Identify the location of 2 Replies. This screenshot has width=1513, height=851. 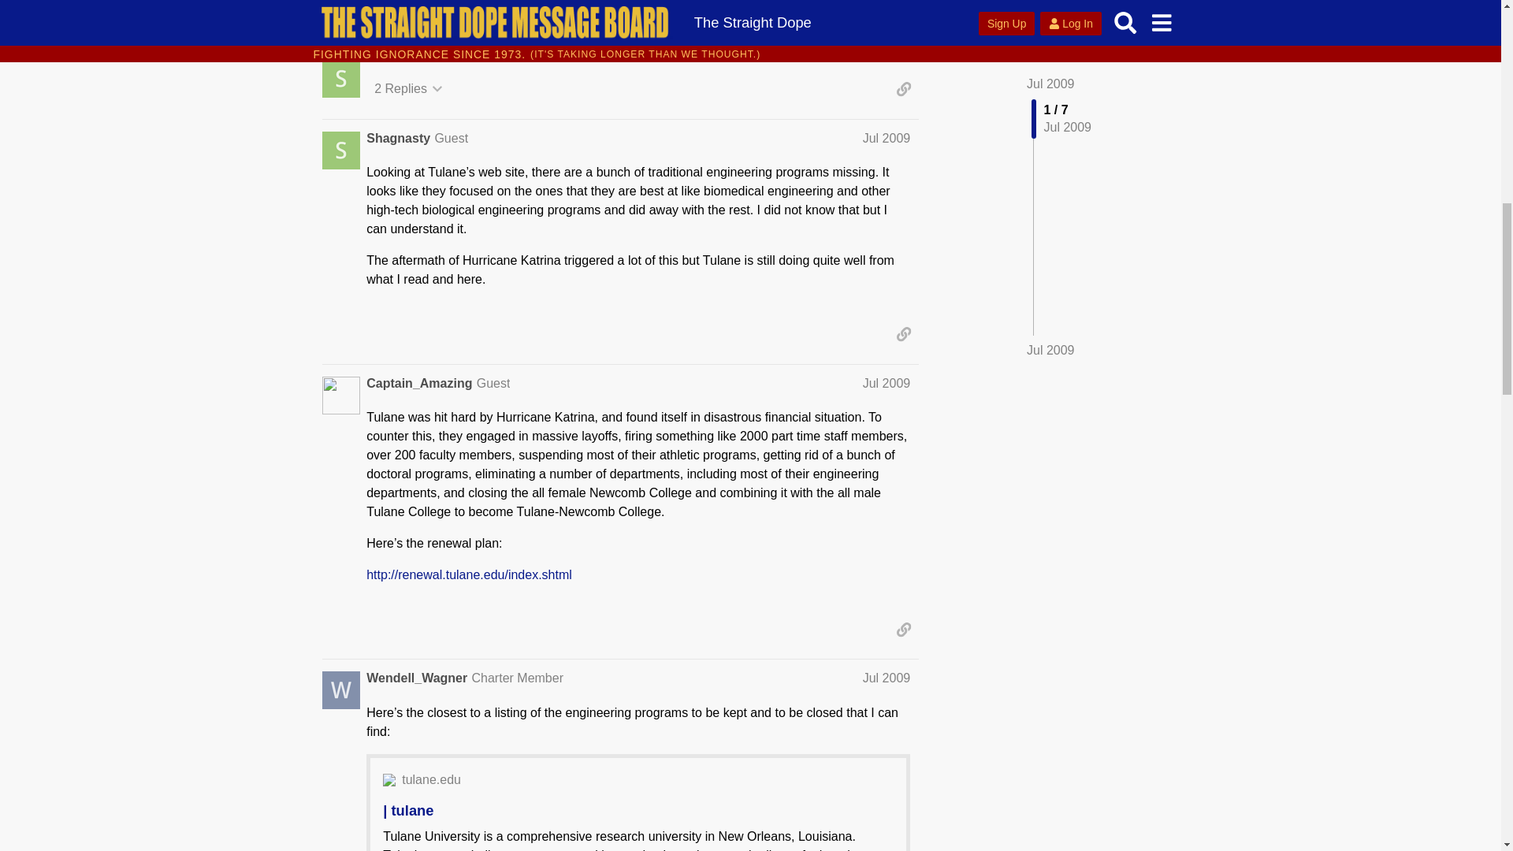
(408, 88).